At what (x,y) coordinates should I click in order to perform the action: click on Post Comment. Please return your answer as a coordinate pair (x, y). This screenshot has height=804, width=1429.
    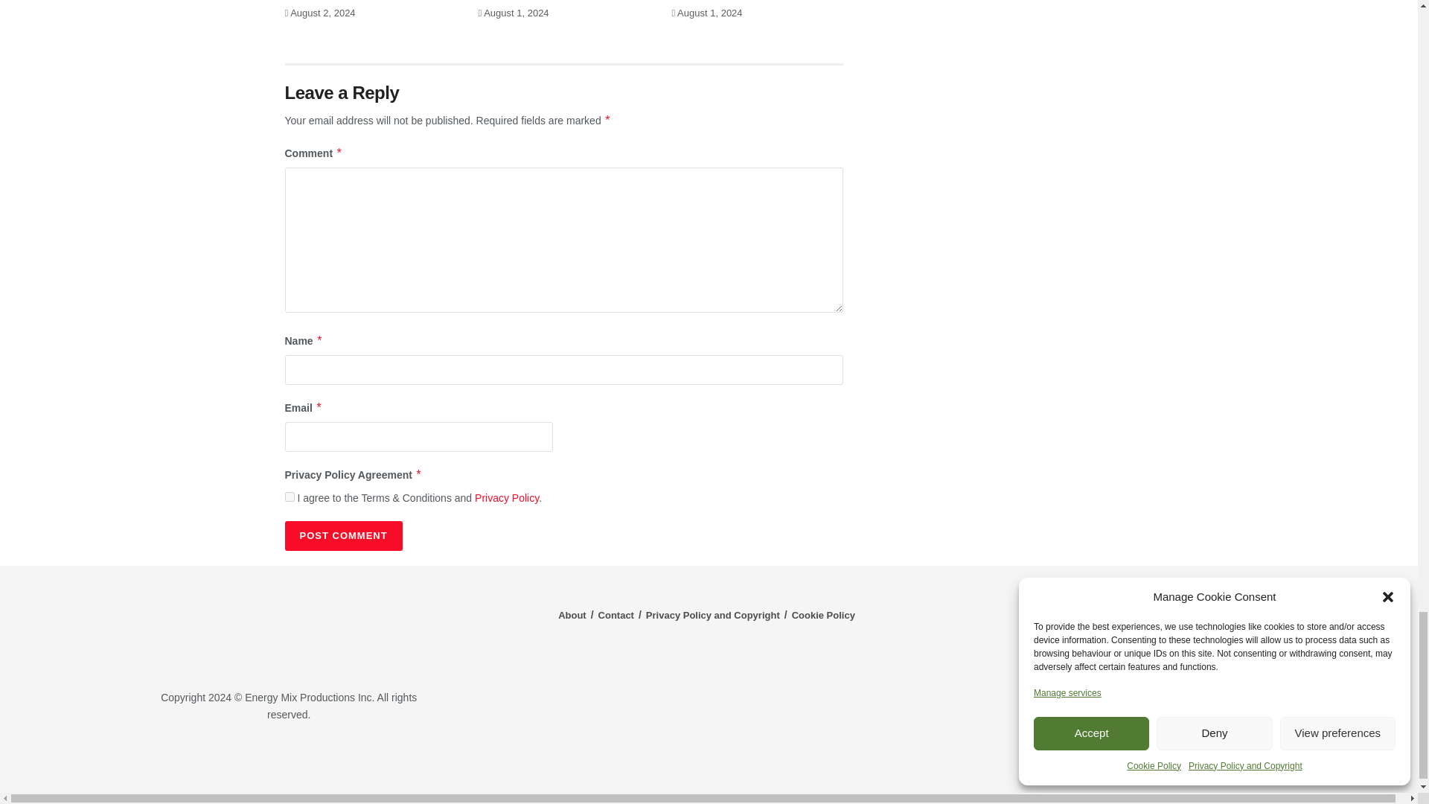
    Looking at the image, I should click on (342, 535).